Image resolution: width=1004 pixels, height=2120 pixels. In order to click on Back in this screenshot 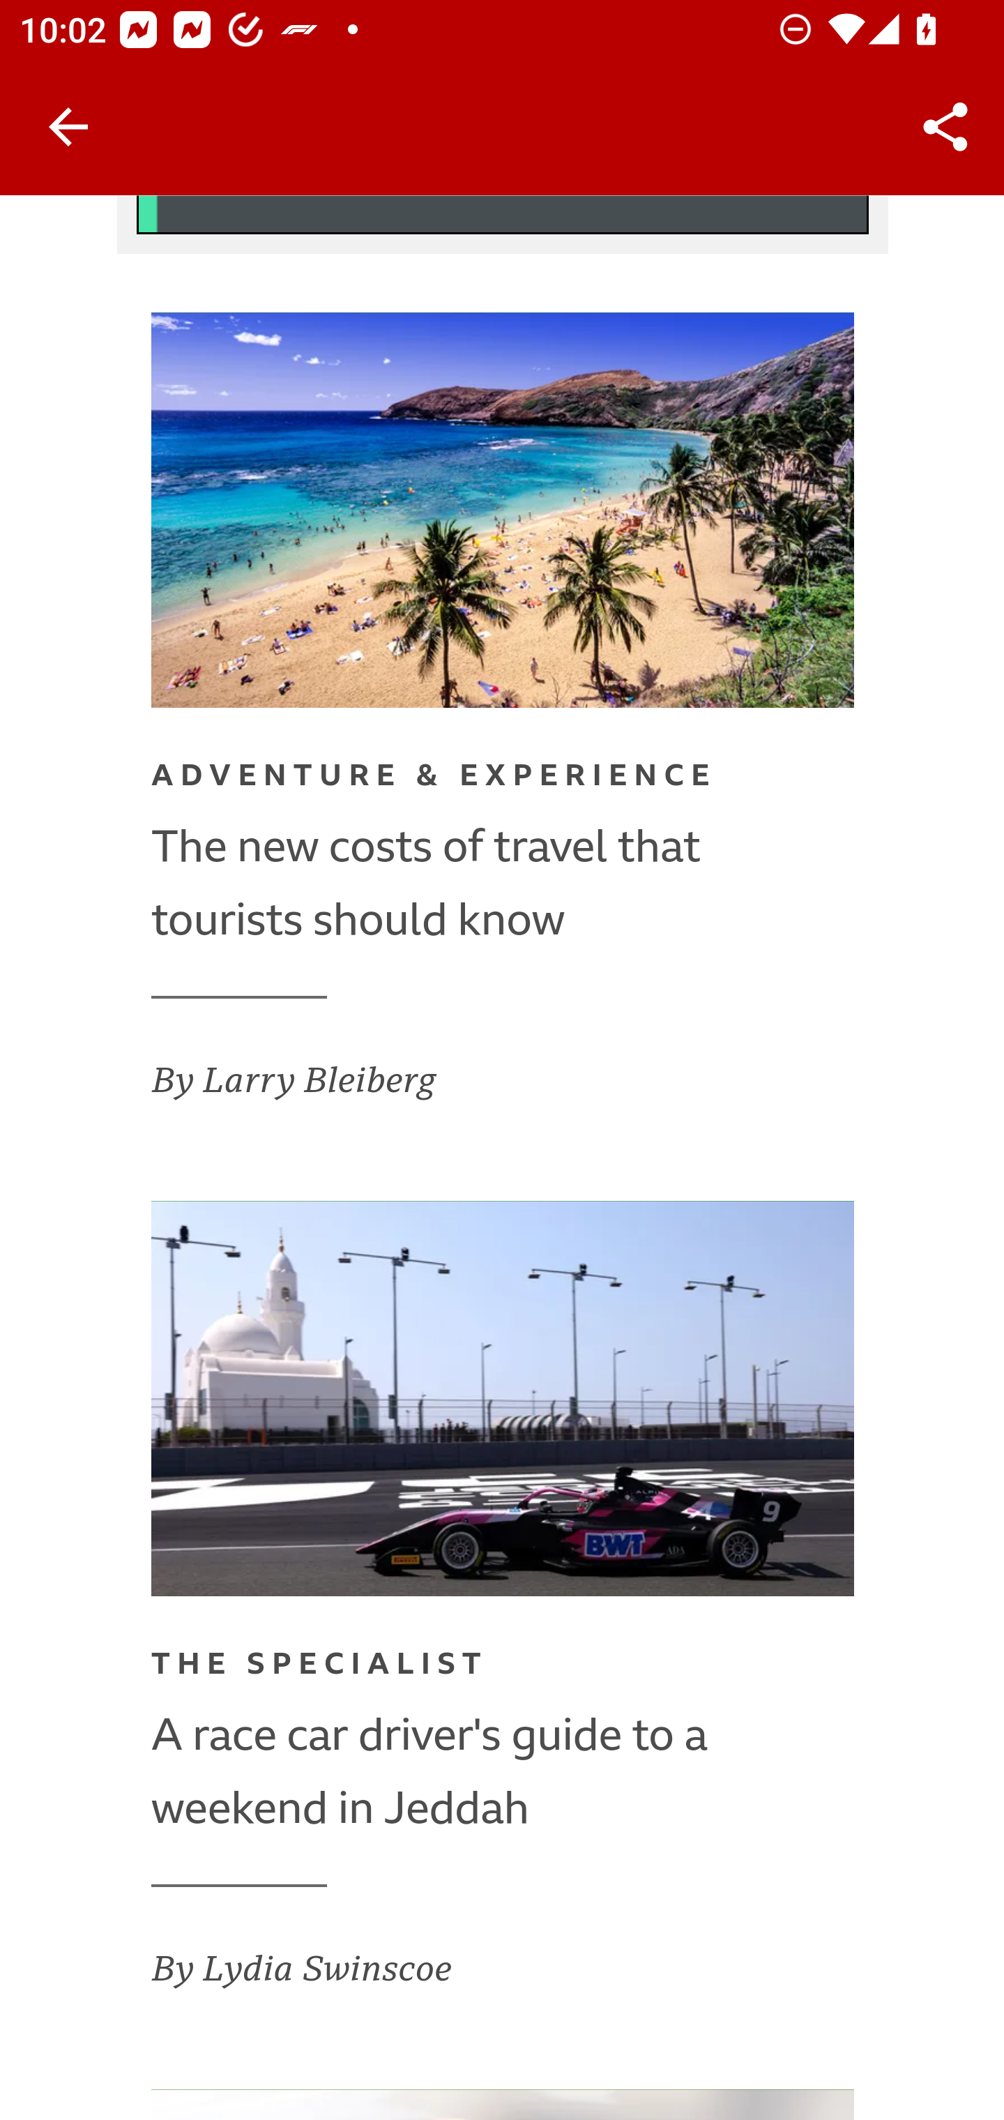, I will do `click(68, 127)`.